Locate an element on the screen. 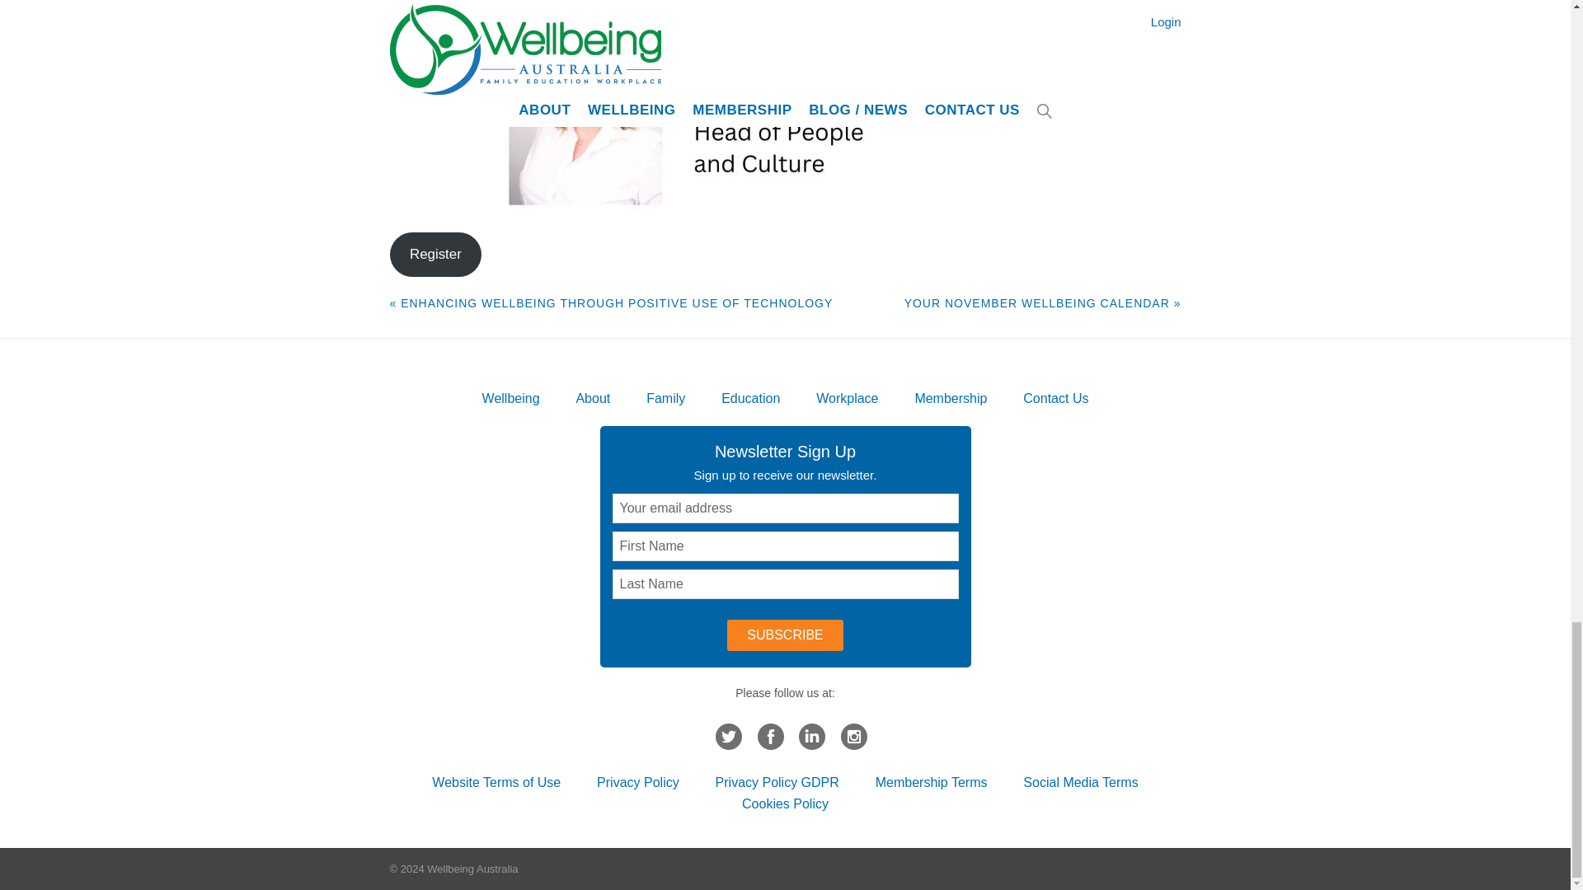 The image size is (1583, 890). Privacy Policy GDPR is located at coordinates (777, 781).